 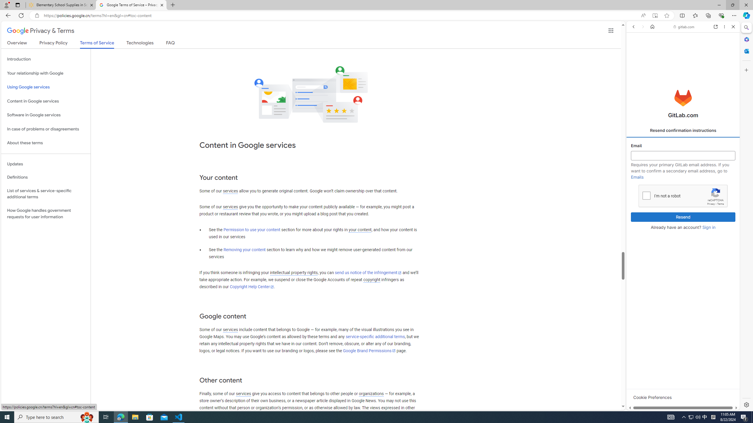 I want to click on Resend confirmation instructions, so click(x=683, y=130).